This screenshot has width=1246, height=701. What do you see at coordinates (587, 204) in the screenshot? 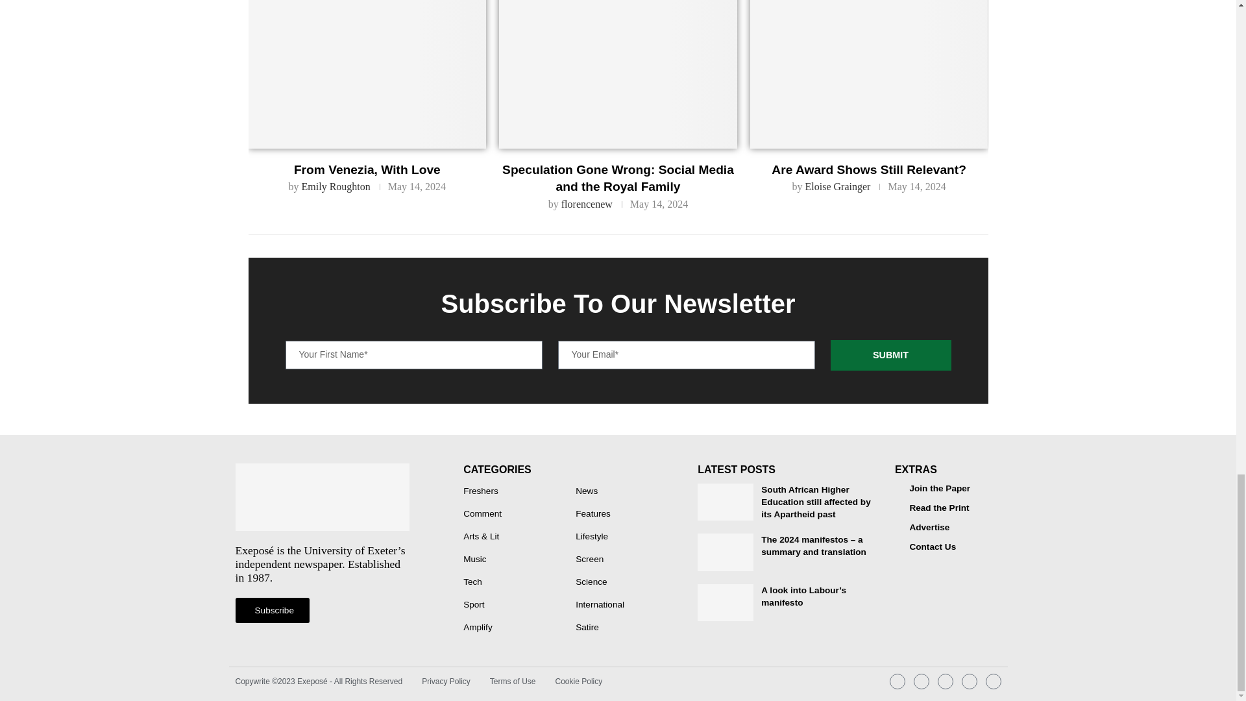
I see `florencenew` at bounding box center [587, 204].